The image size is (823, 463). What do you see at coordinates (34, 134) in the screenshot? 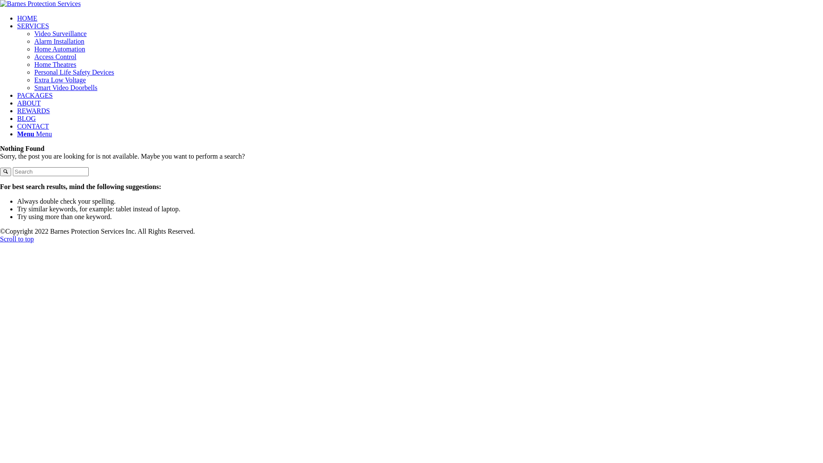
I see `Menu Menu` at bounding box center [34, 134].